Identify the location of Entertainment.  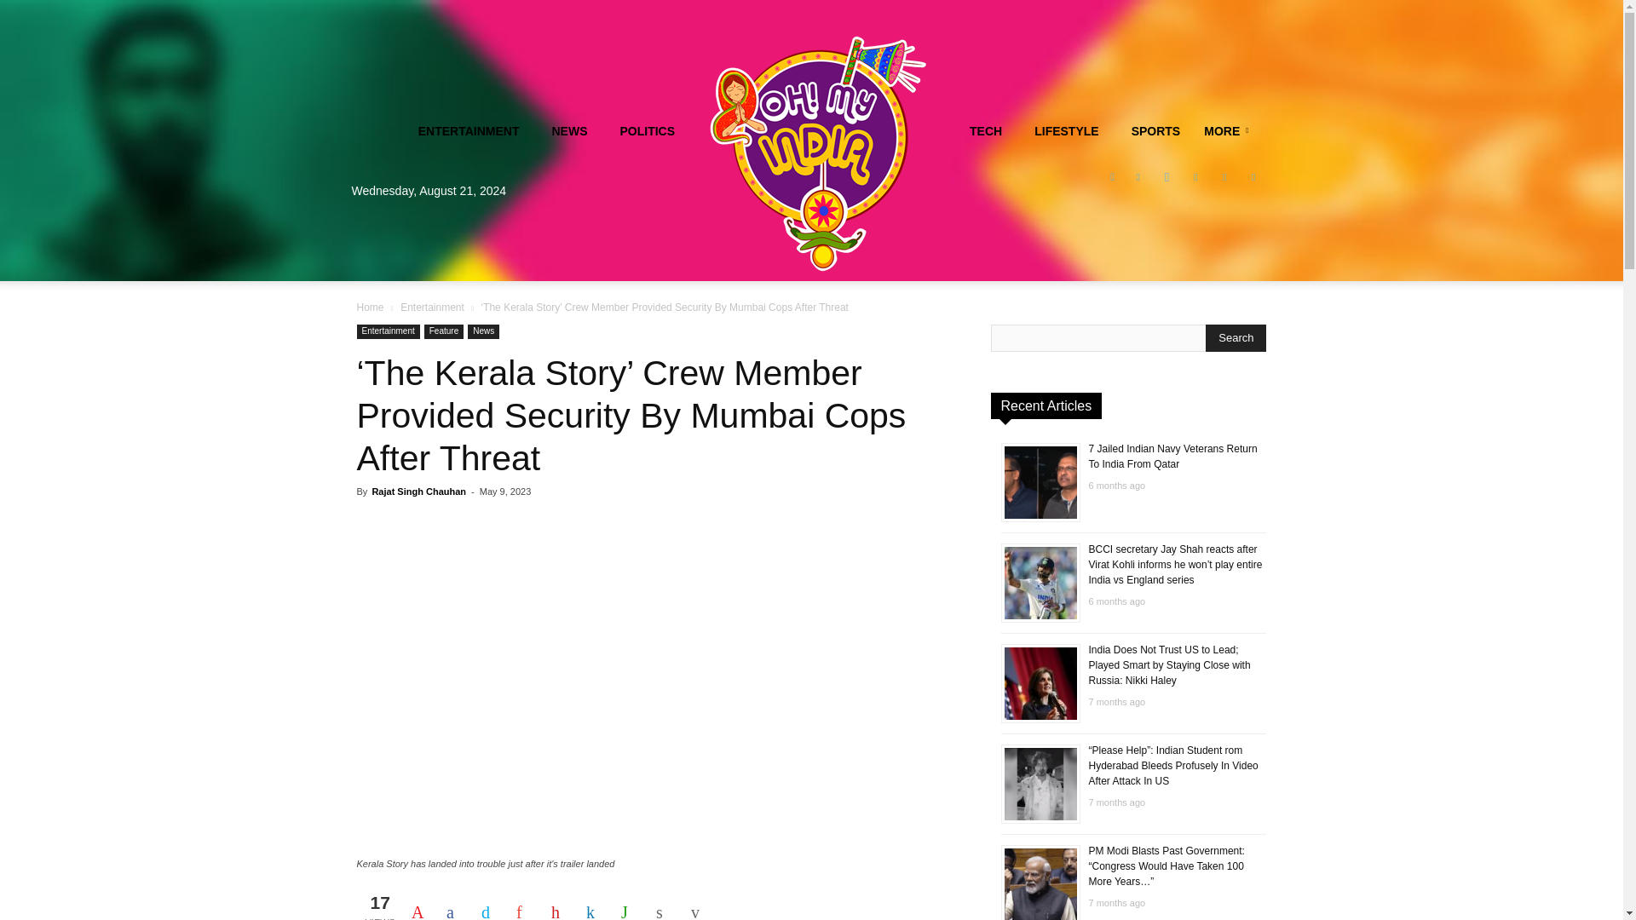
(387, 332).